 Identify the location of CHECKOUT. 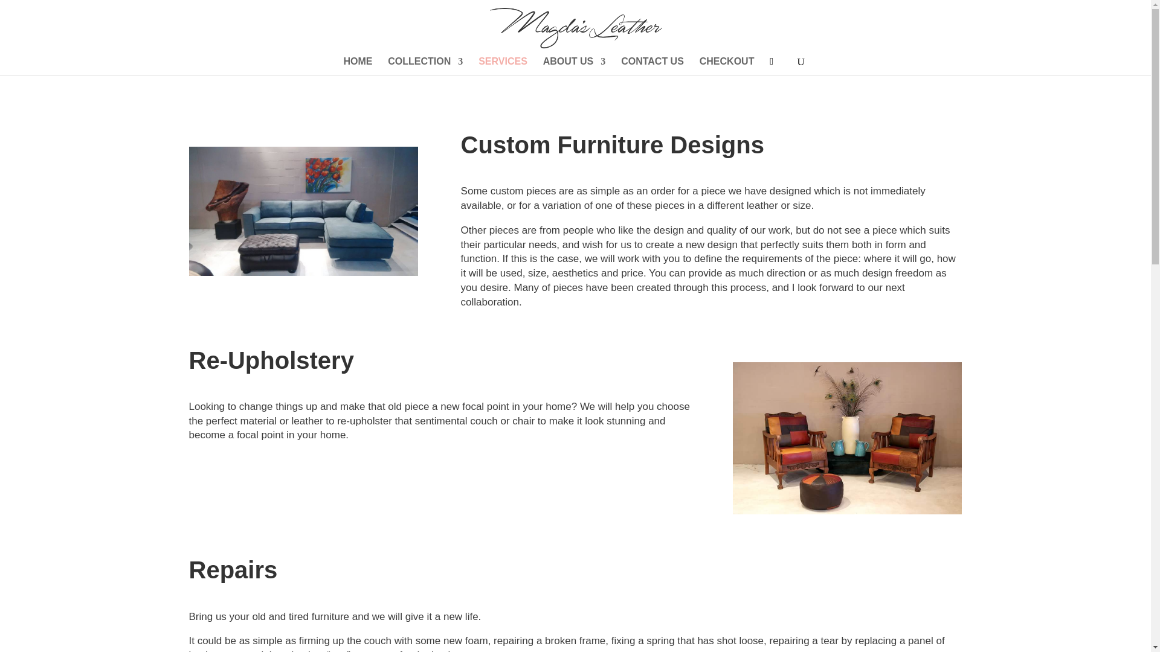
(727, 66).